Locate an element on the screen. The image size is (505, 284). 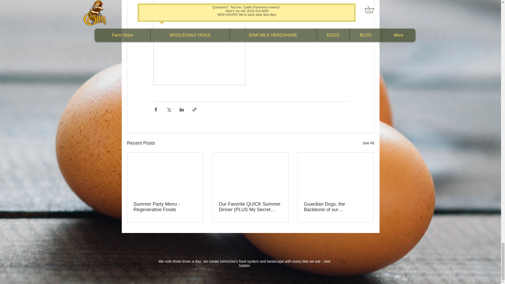
See All is located at coordinates (368, 143).